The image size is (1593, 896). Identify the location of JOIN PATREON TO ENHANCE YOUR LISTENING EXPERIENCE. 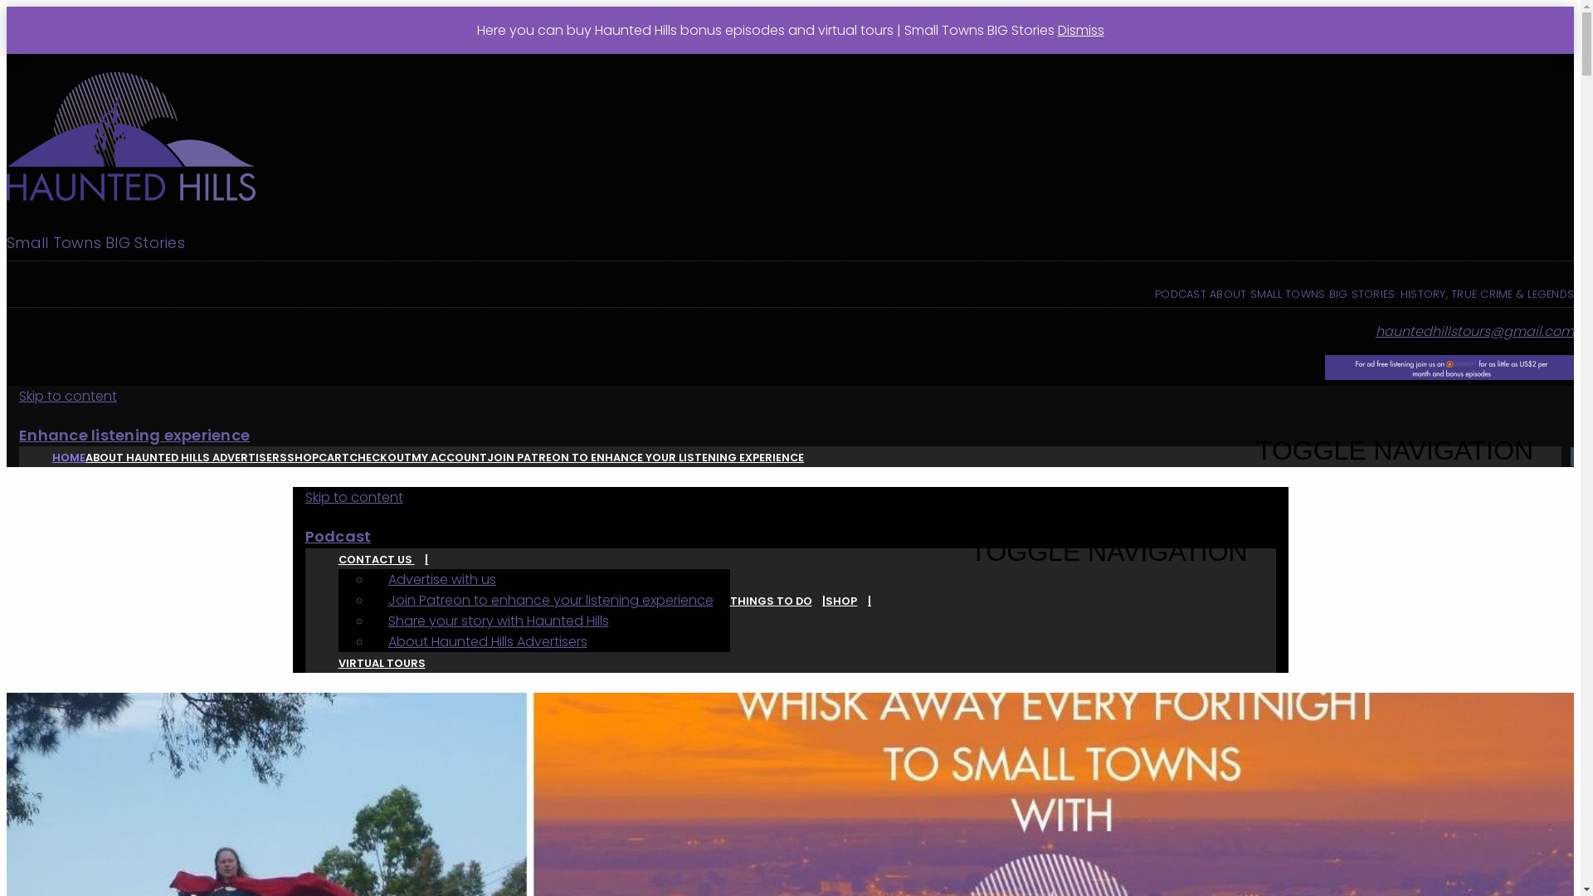
(645, 458).